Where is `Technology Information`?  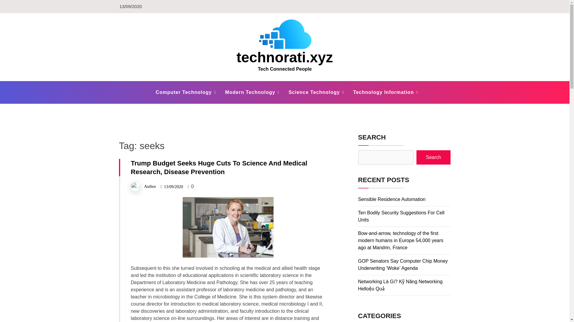 Technology Information is located at coordinates (383, 92).